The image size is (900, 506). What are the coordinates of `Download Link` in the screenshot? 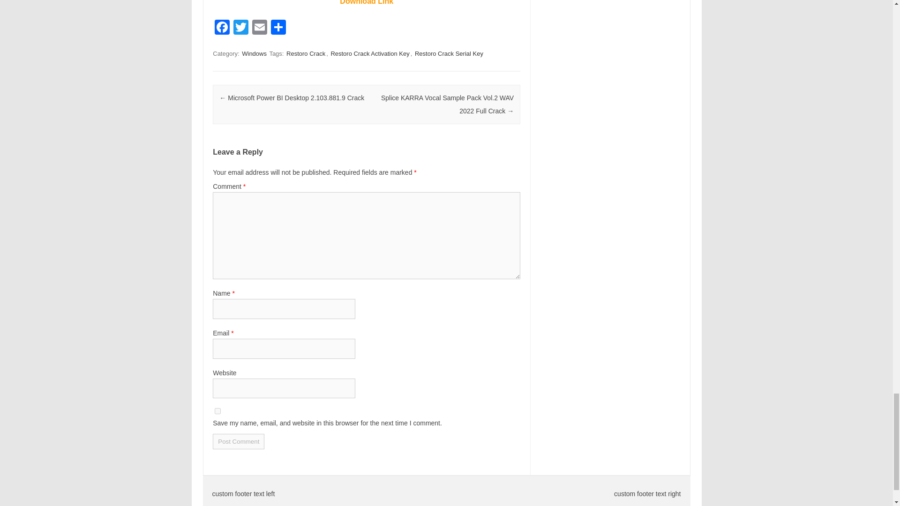 It's located at (367, 2).